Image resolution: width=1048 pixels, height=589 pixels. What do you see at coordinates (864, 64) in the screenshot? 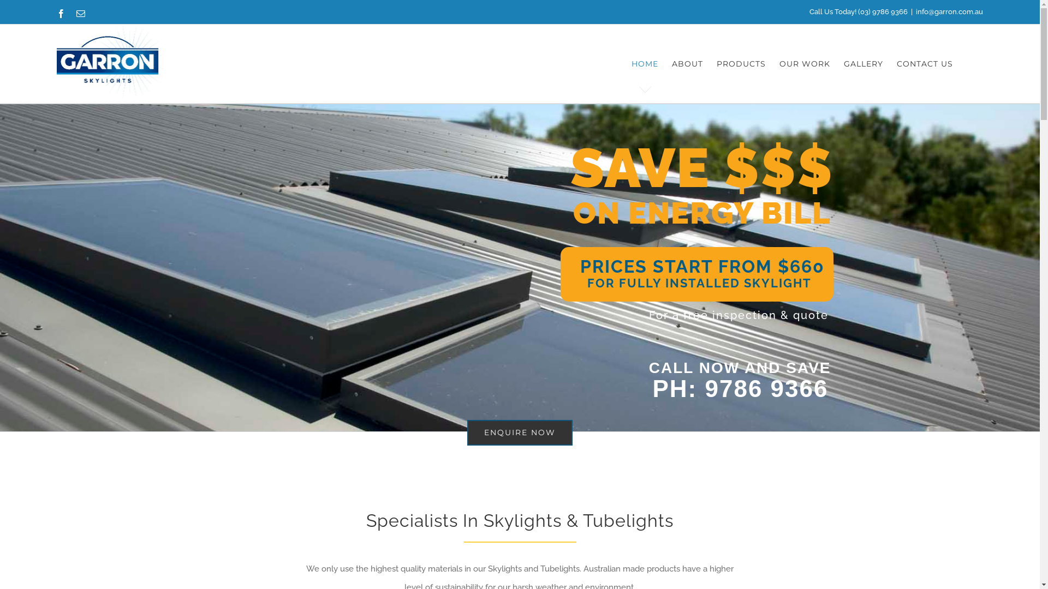
I see `GALLERY` at bounding box center [864, 64].